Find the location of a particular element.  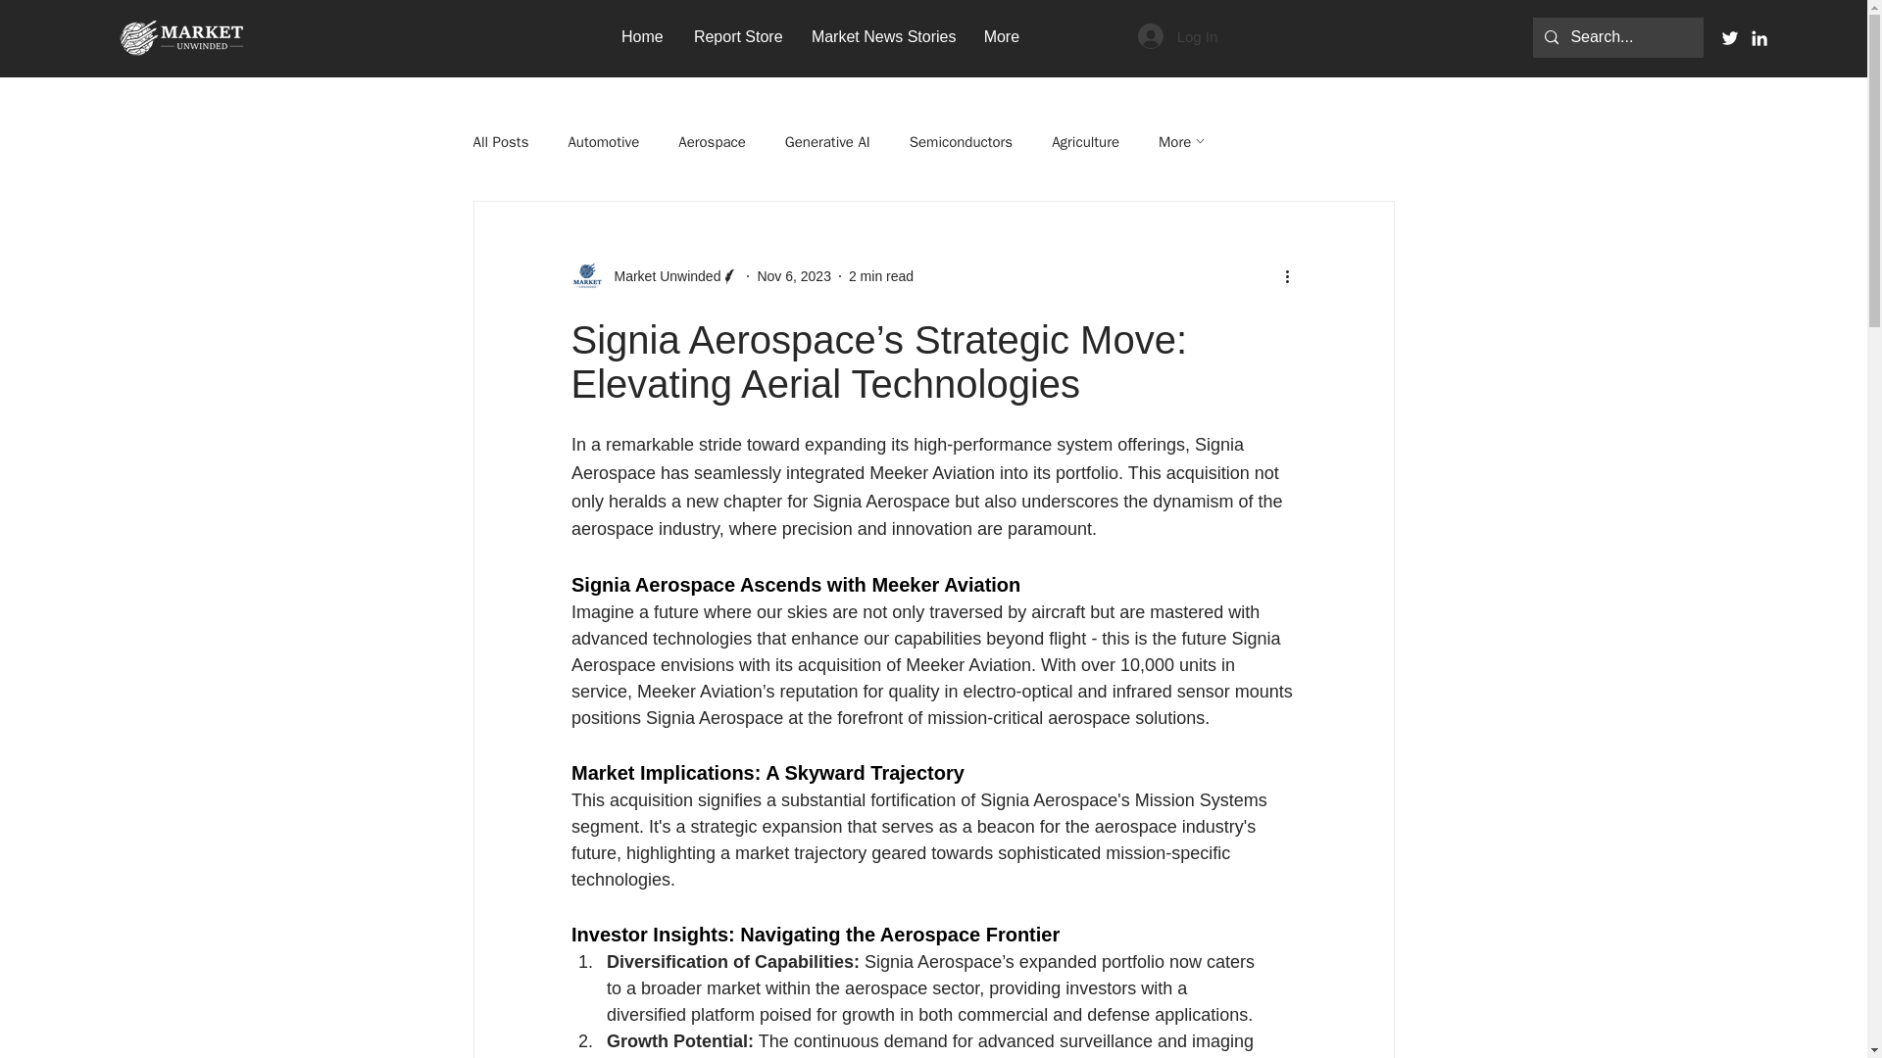

Nov 6, 2023 is located at coordinates (794, 276).